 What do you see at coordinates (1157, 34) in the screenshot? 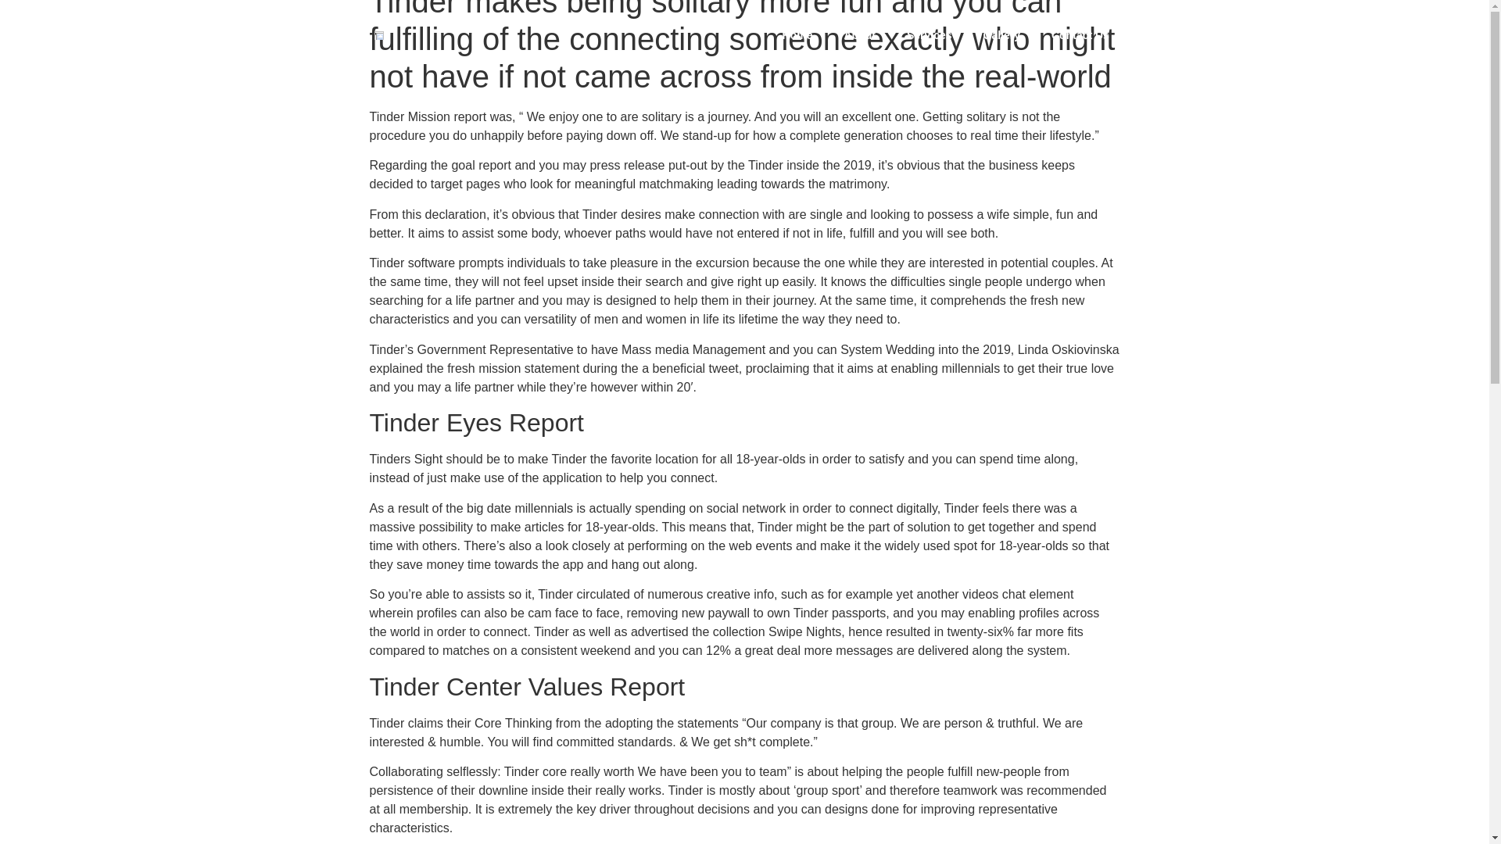
I see `Arabic` at bounding box center [1157, 34].